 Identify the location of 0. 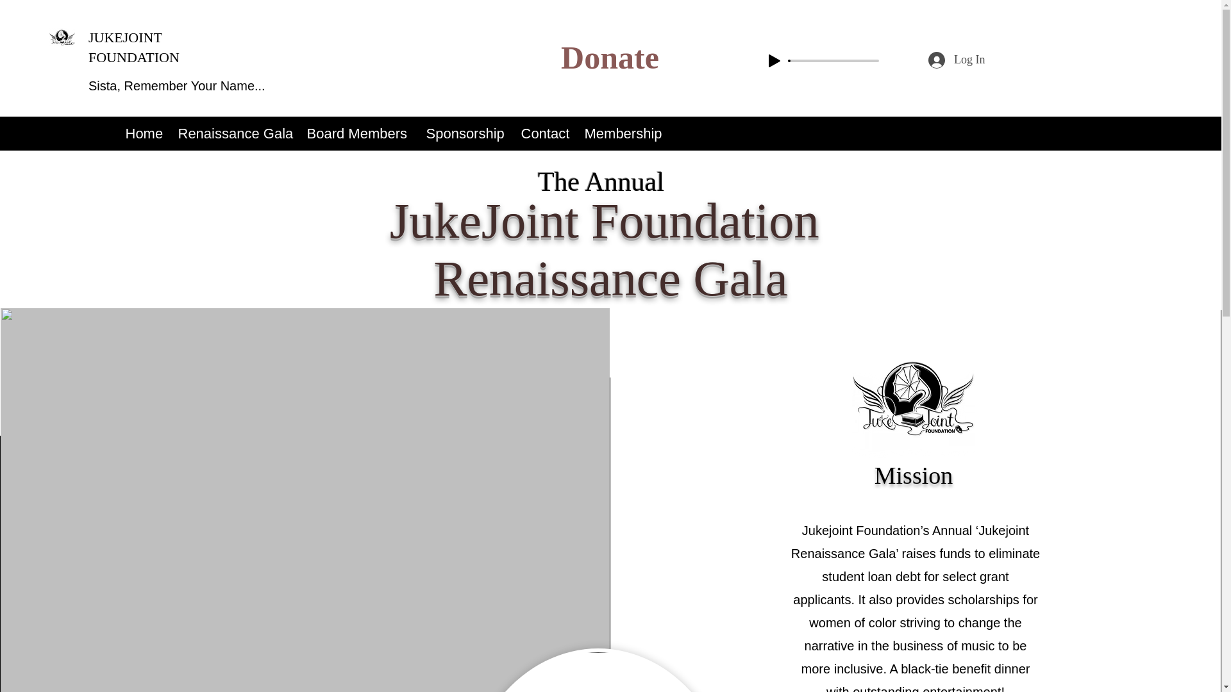
(833, 60).